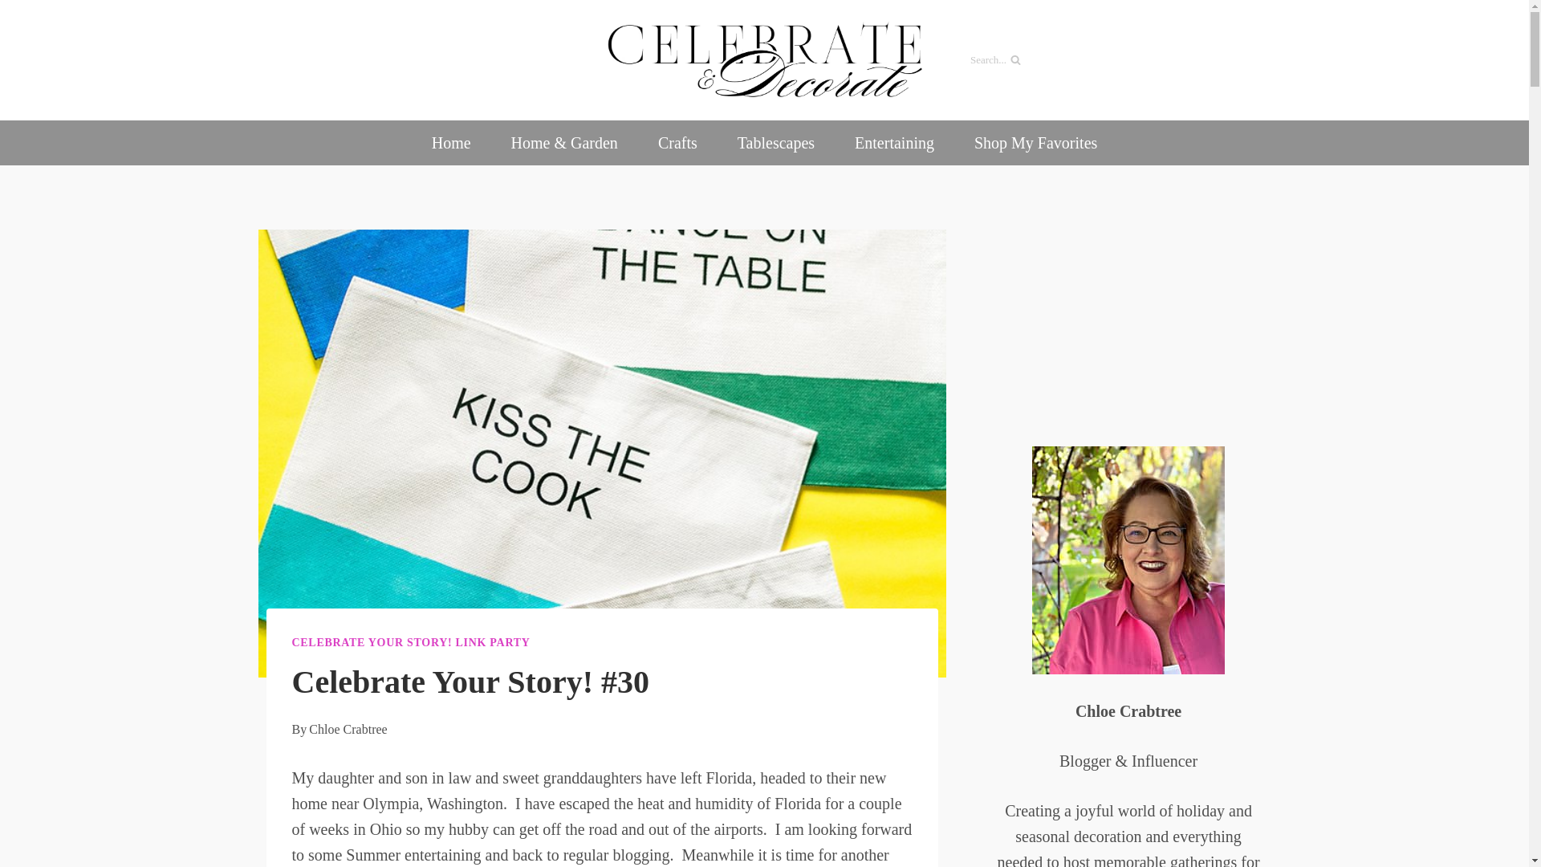 This screenshot has height=867, width=1541. Describe the element at coordinates (1035, 143) in the screenshot. I see `Shop My Favorites` at that location.